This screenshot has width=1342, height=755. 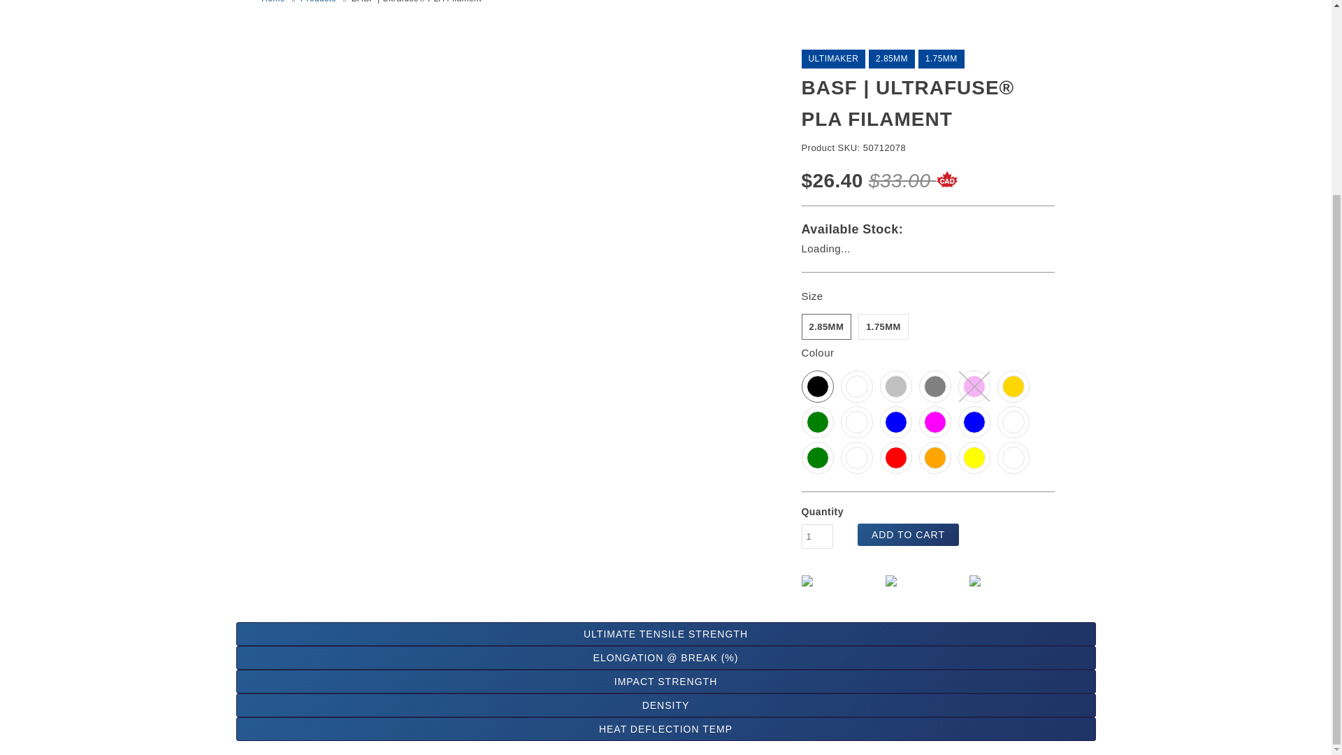 What do you see at coordinates (816, 536) in the screenshot?
I see `1` at bounding box center [816, 536].